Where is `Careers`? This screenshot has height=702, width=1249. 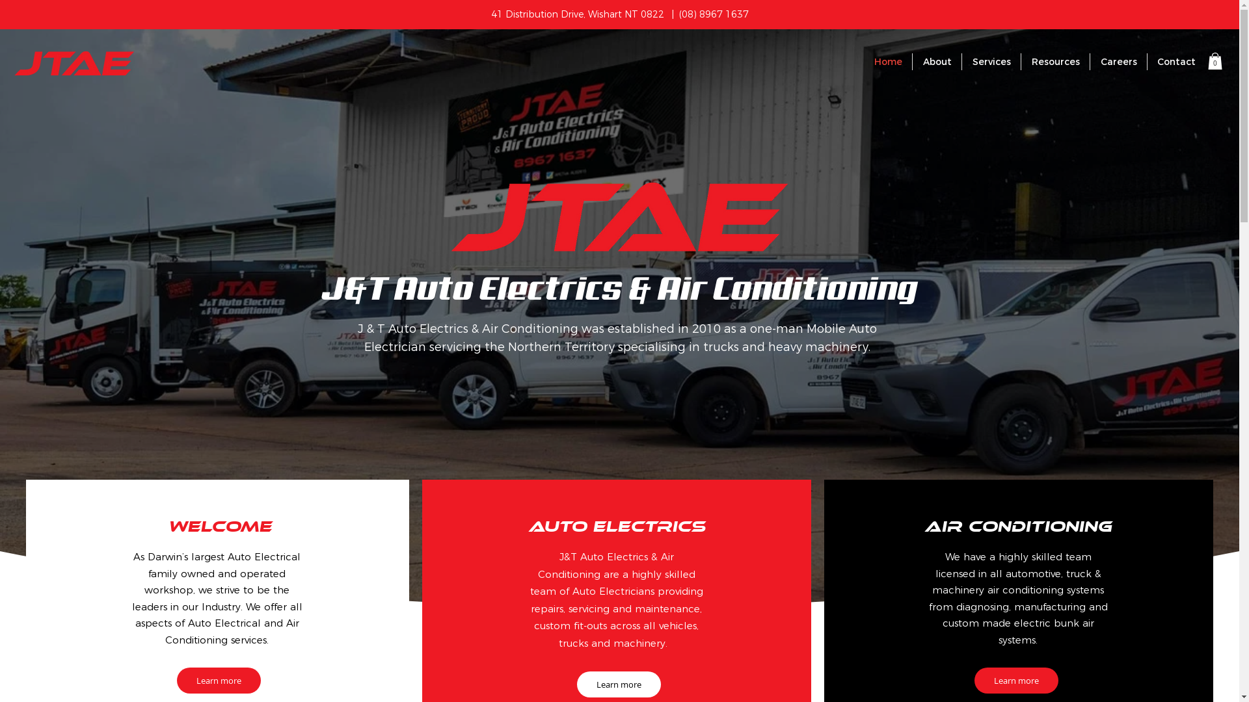
Careers is located at coordinates (1119, 62).